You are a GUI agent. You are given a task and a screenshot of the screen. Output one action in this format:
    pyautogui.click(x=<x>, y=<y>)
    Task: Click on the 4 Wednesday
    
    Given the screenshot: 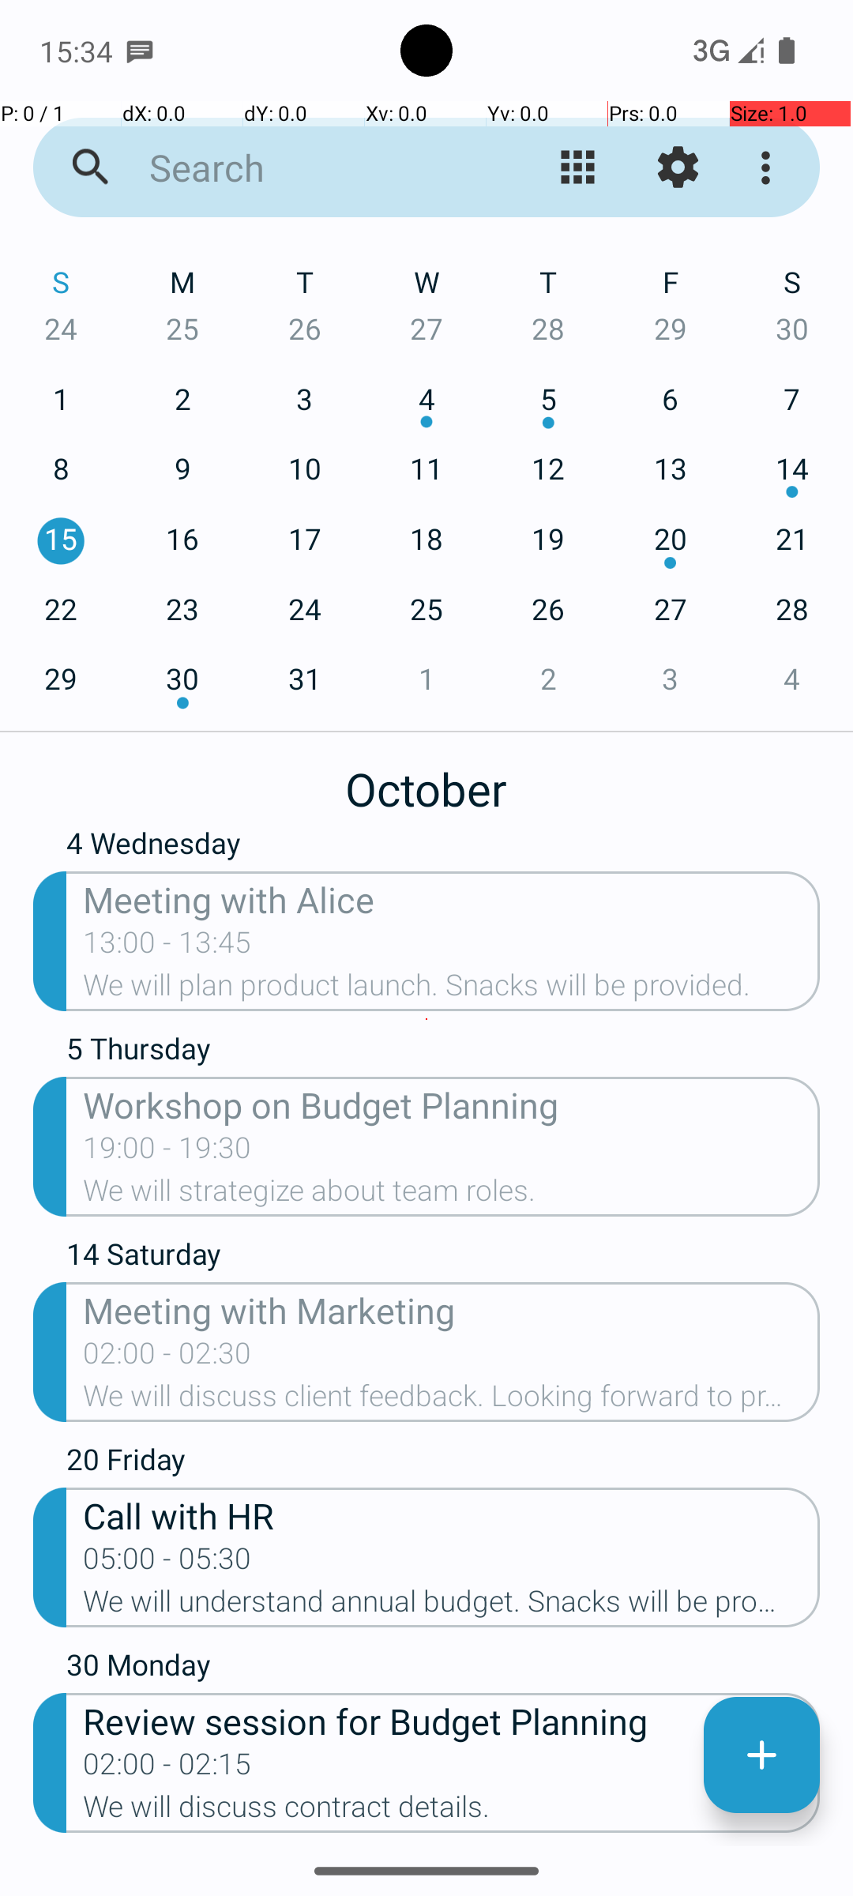 What is the action you would take?
    pyautogui.click(x=443, y=850)
    